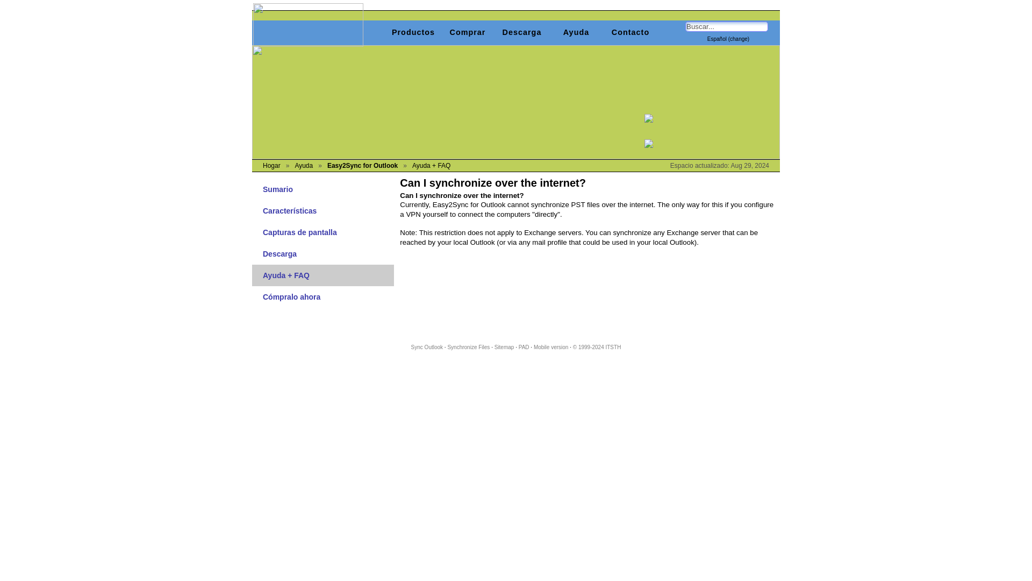 Image resolution: width=1032 pixels, height=581 pixels. What do you see at coordinates (468, 348) in the screenshot?
I see `Synchronize Files` at bounding box center [468, 348].